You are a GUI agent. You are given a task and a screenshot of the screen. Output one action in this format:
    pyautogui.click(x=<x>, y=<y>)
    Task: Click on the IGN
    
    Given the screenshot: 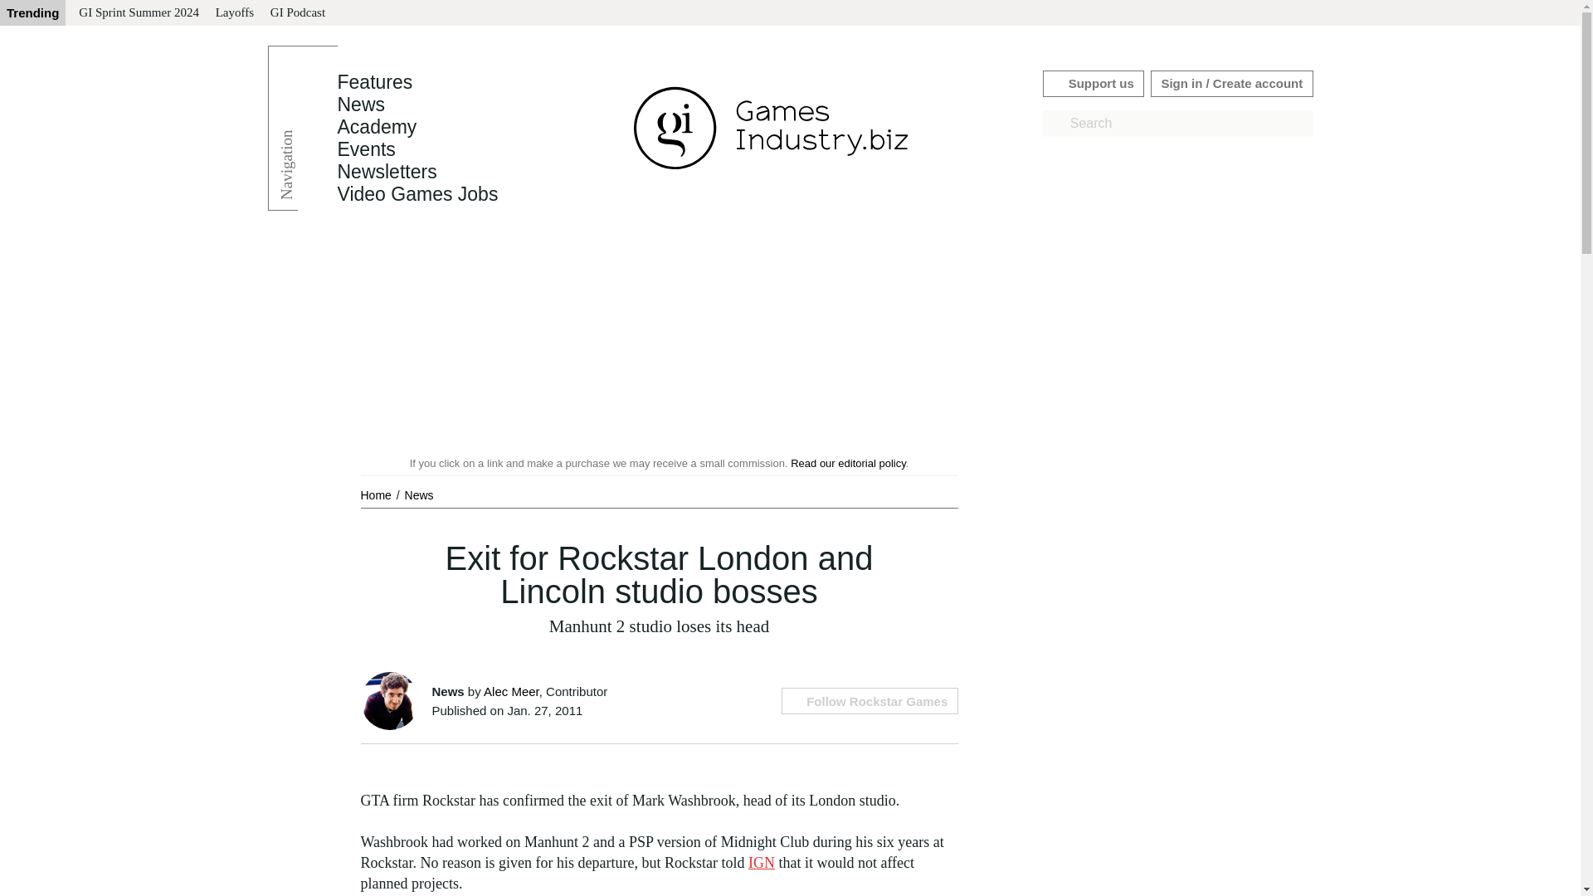 What is the action you would take?
    pyautogui.click(x=762, y=863)
    